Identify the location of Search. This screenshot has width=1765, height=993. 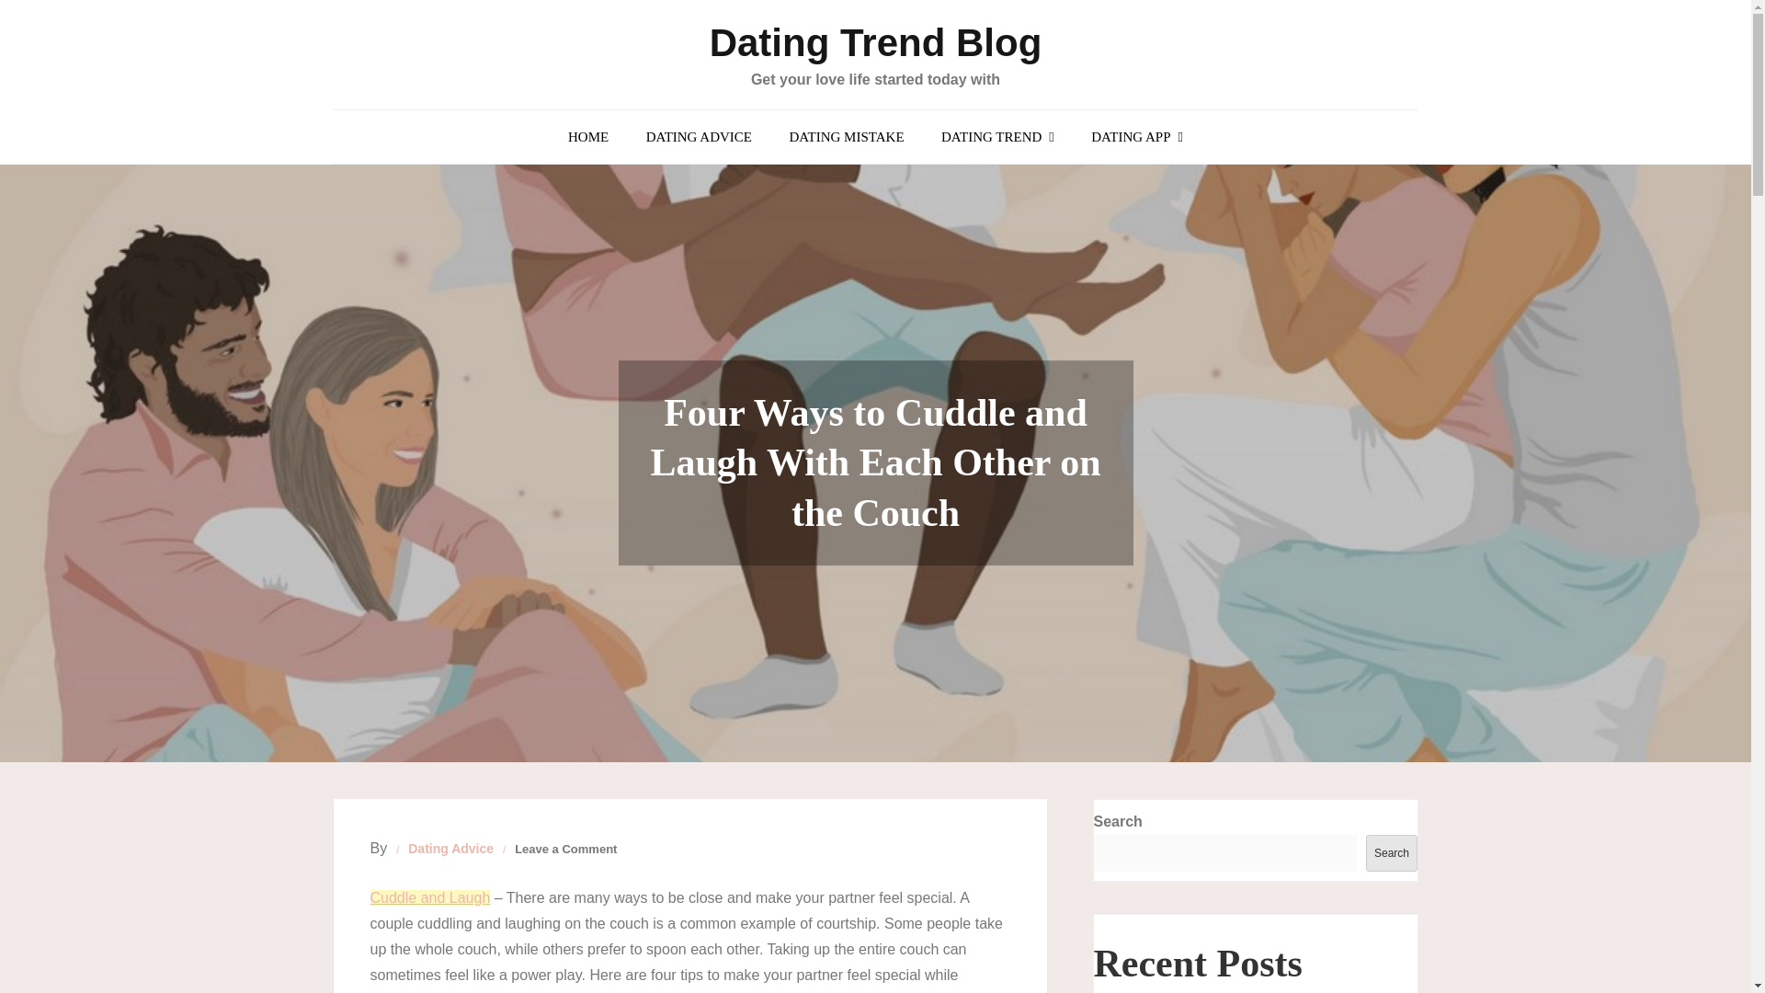
(1392, 853).